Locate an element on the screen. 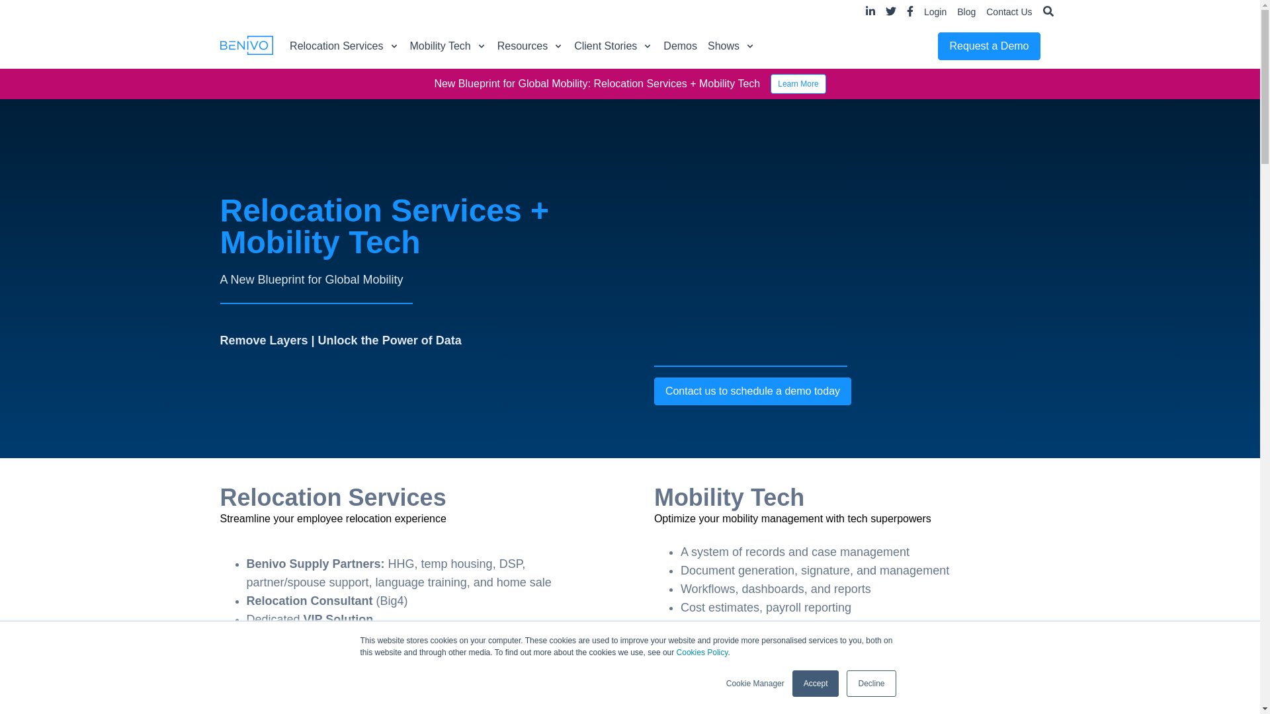 The height and width of the screenshot is (714, 1270). Request a Demo is located at coordinates (989, 46).